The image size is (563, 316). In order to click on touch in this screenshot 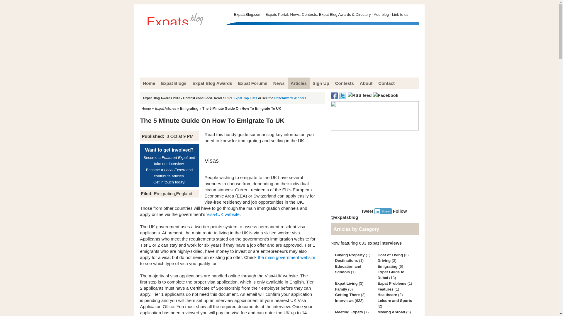, I will do `click(169, 182)`.